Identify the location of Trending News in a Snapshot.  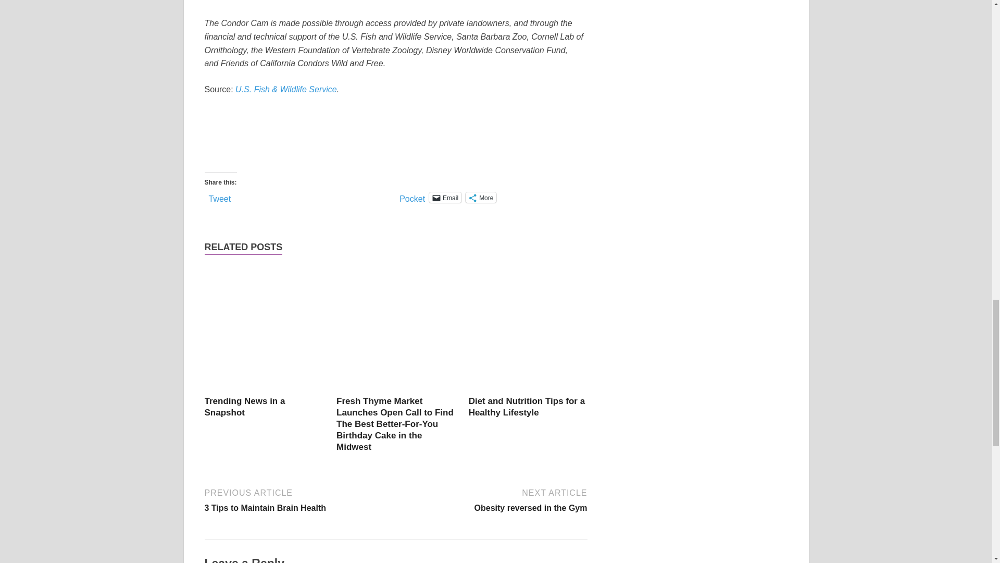
(244, 407).